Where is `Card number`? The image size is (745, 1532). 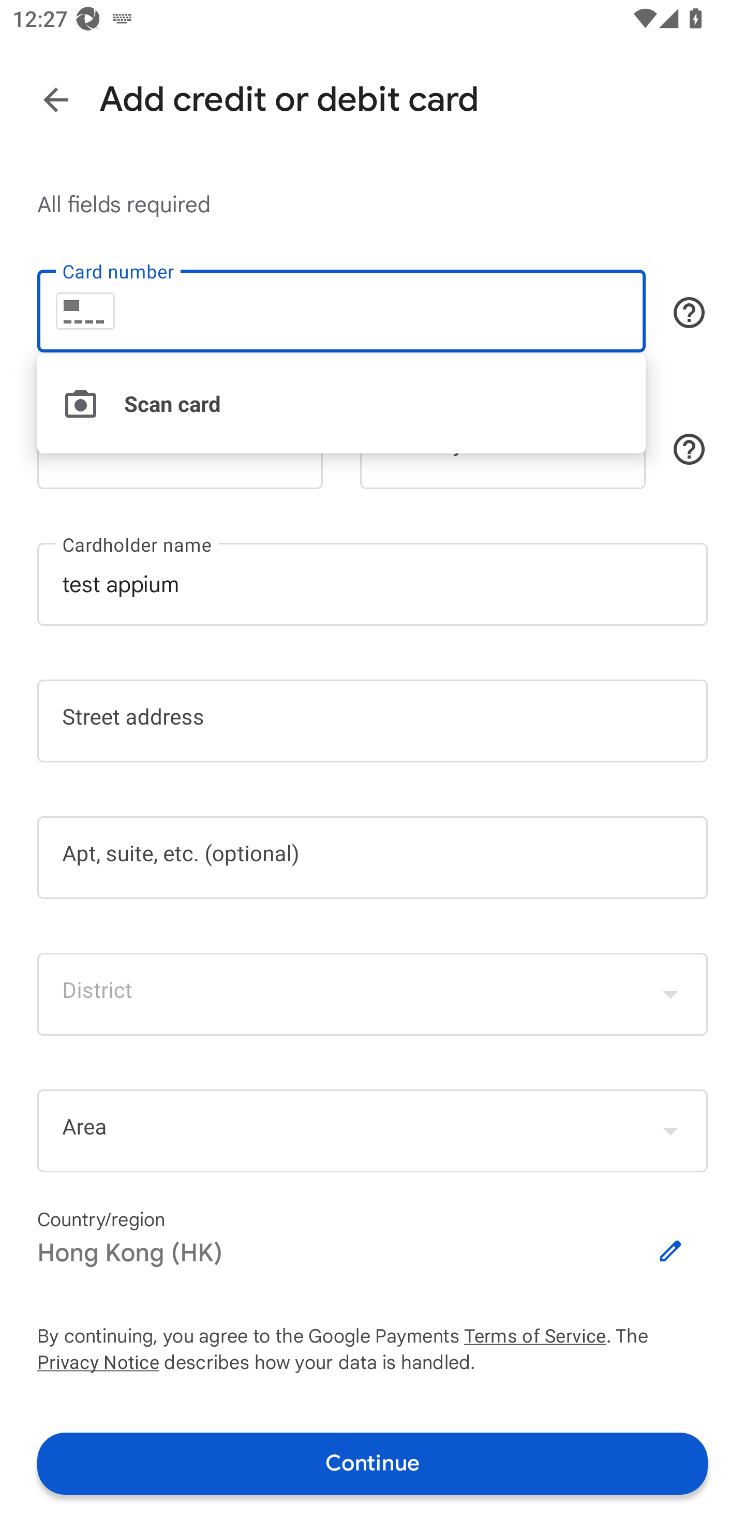
Card number is located at coordinates (341, 311).